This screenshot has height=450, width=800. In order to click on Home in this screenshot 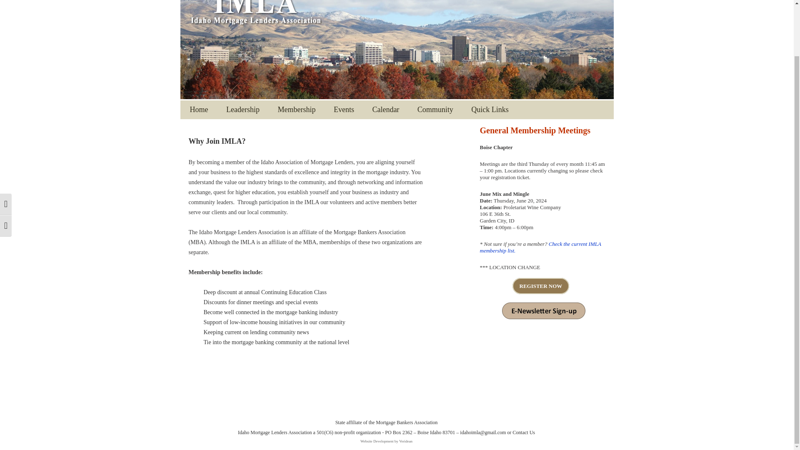, I will do `click(199, 110)`.